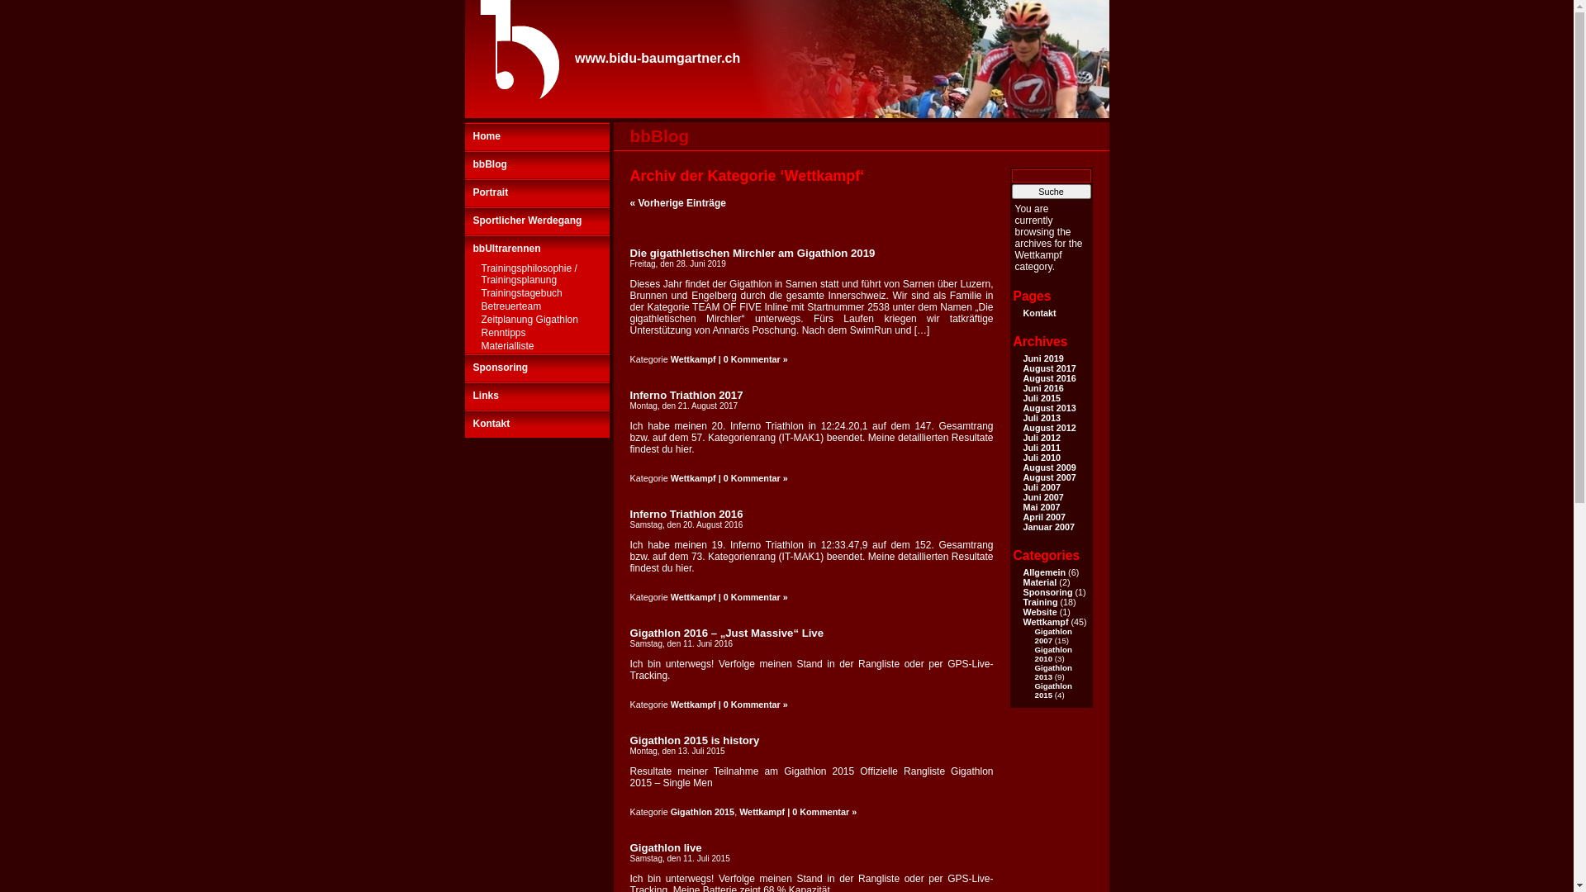  What do you see at coordinates (1048, 527) in the screenshot?
I see `Januar 2007` at bounding box center [1048, 527].